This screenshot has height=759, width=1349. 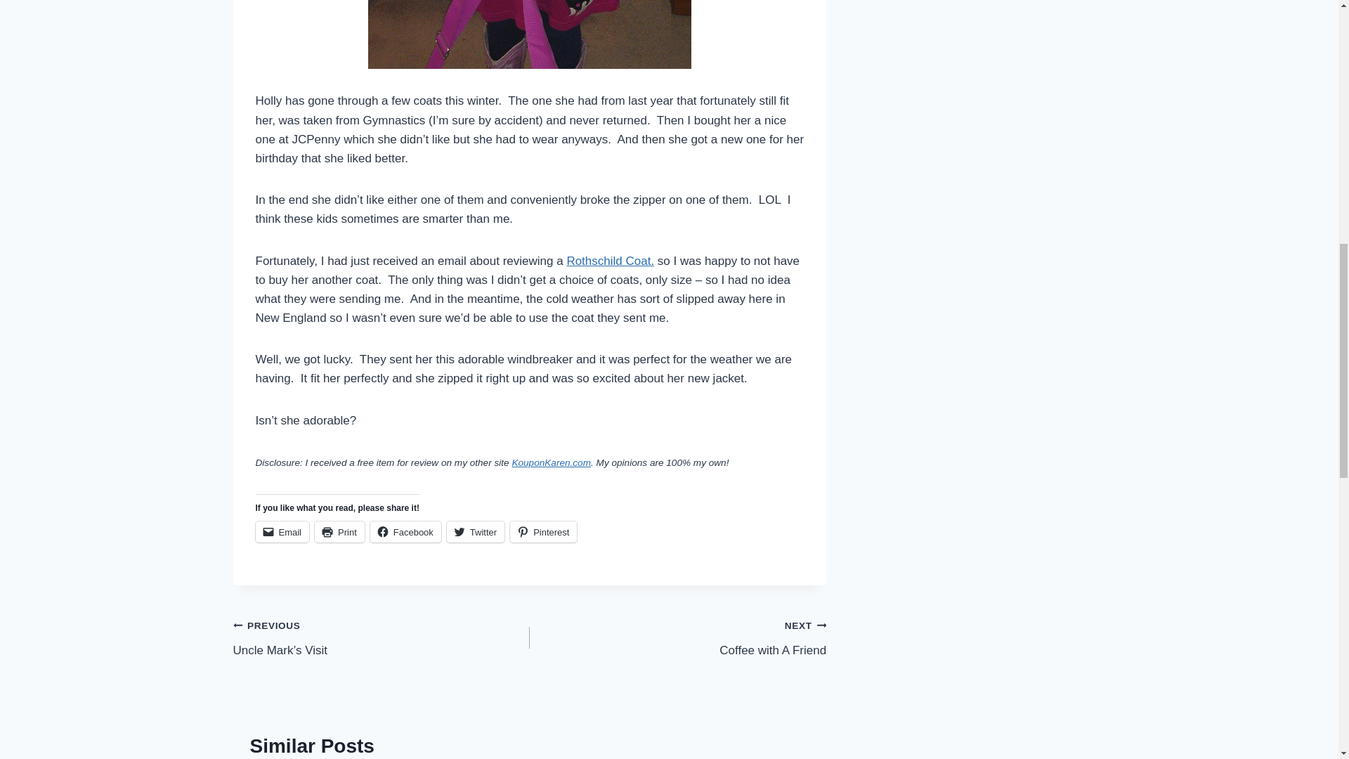 I want to click on Print, so click(x=339, y=531).